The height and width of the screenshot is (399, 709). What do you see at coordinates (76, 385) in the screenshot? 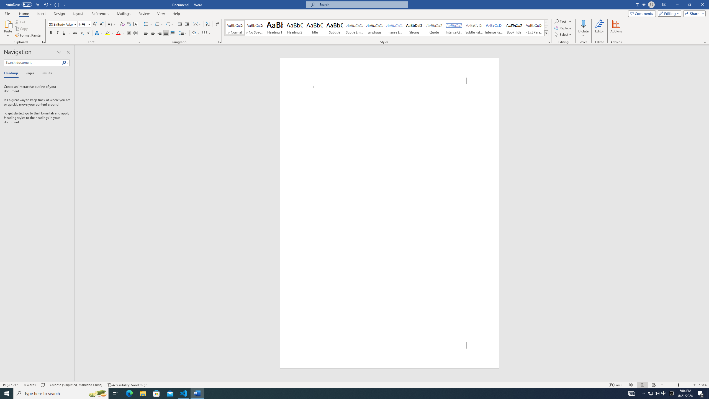
I see `Language Chinese (Simplified, Mainland China)` at bounding box center [76, 385].